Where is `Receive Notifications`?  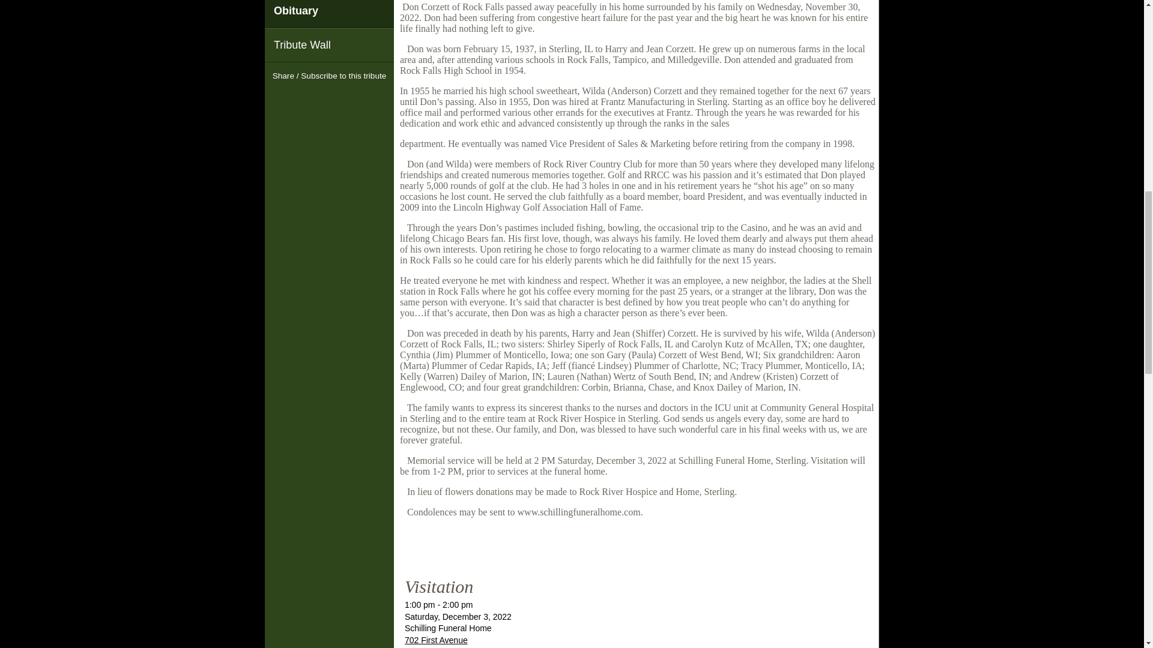
Receive Notifications is located at coordinates (351, 99).